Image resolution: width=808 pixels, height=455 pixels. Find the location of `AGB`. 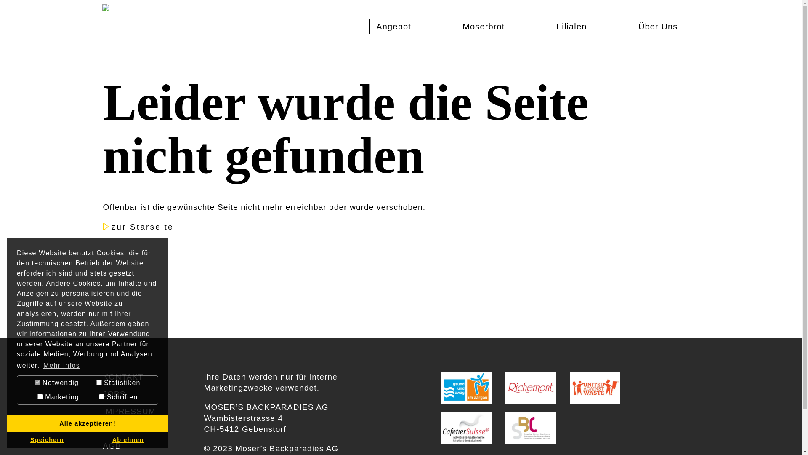

AGB is located at coordinates (112, 446).